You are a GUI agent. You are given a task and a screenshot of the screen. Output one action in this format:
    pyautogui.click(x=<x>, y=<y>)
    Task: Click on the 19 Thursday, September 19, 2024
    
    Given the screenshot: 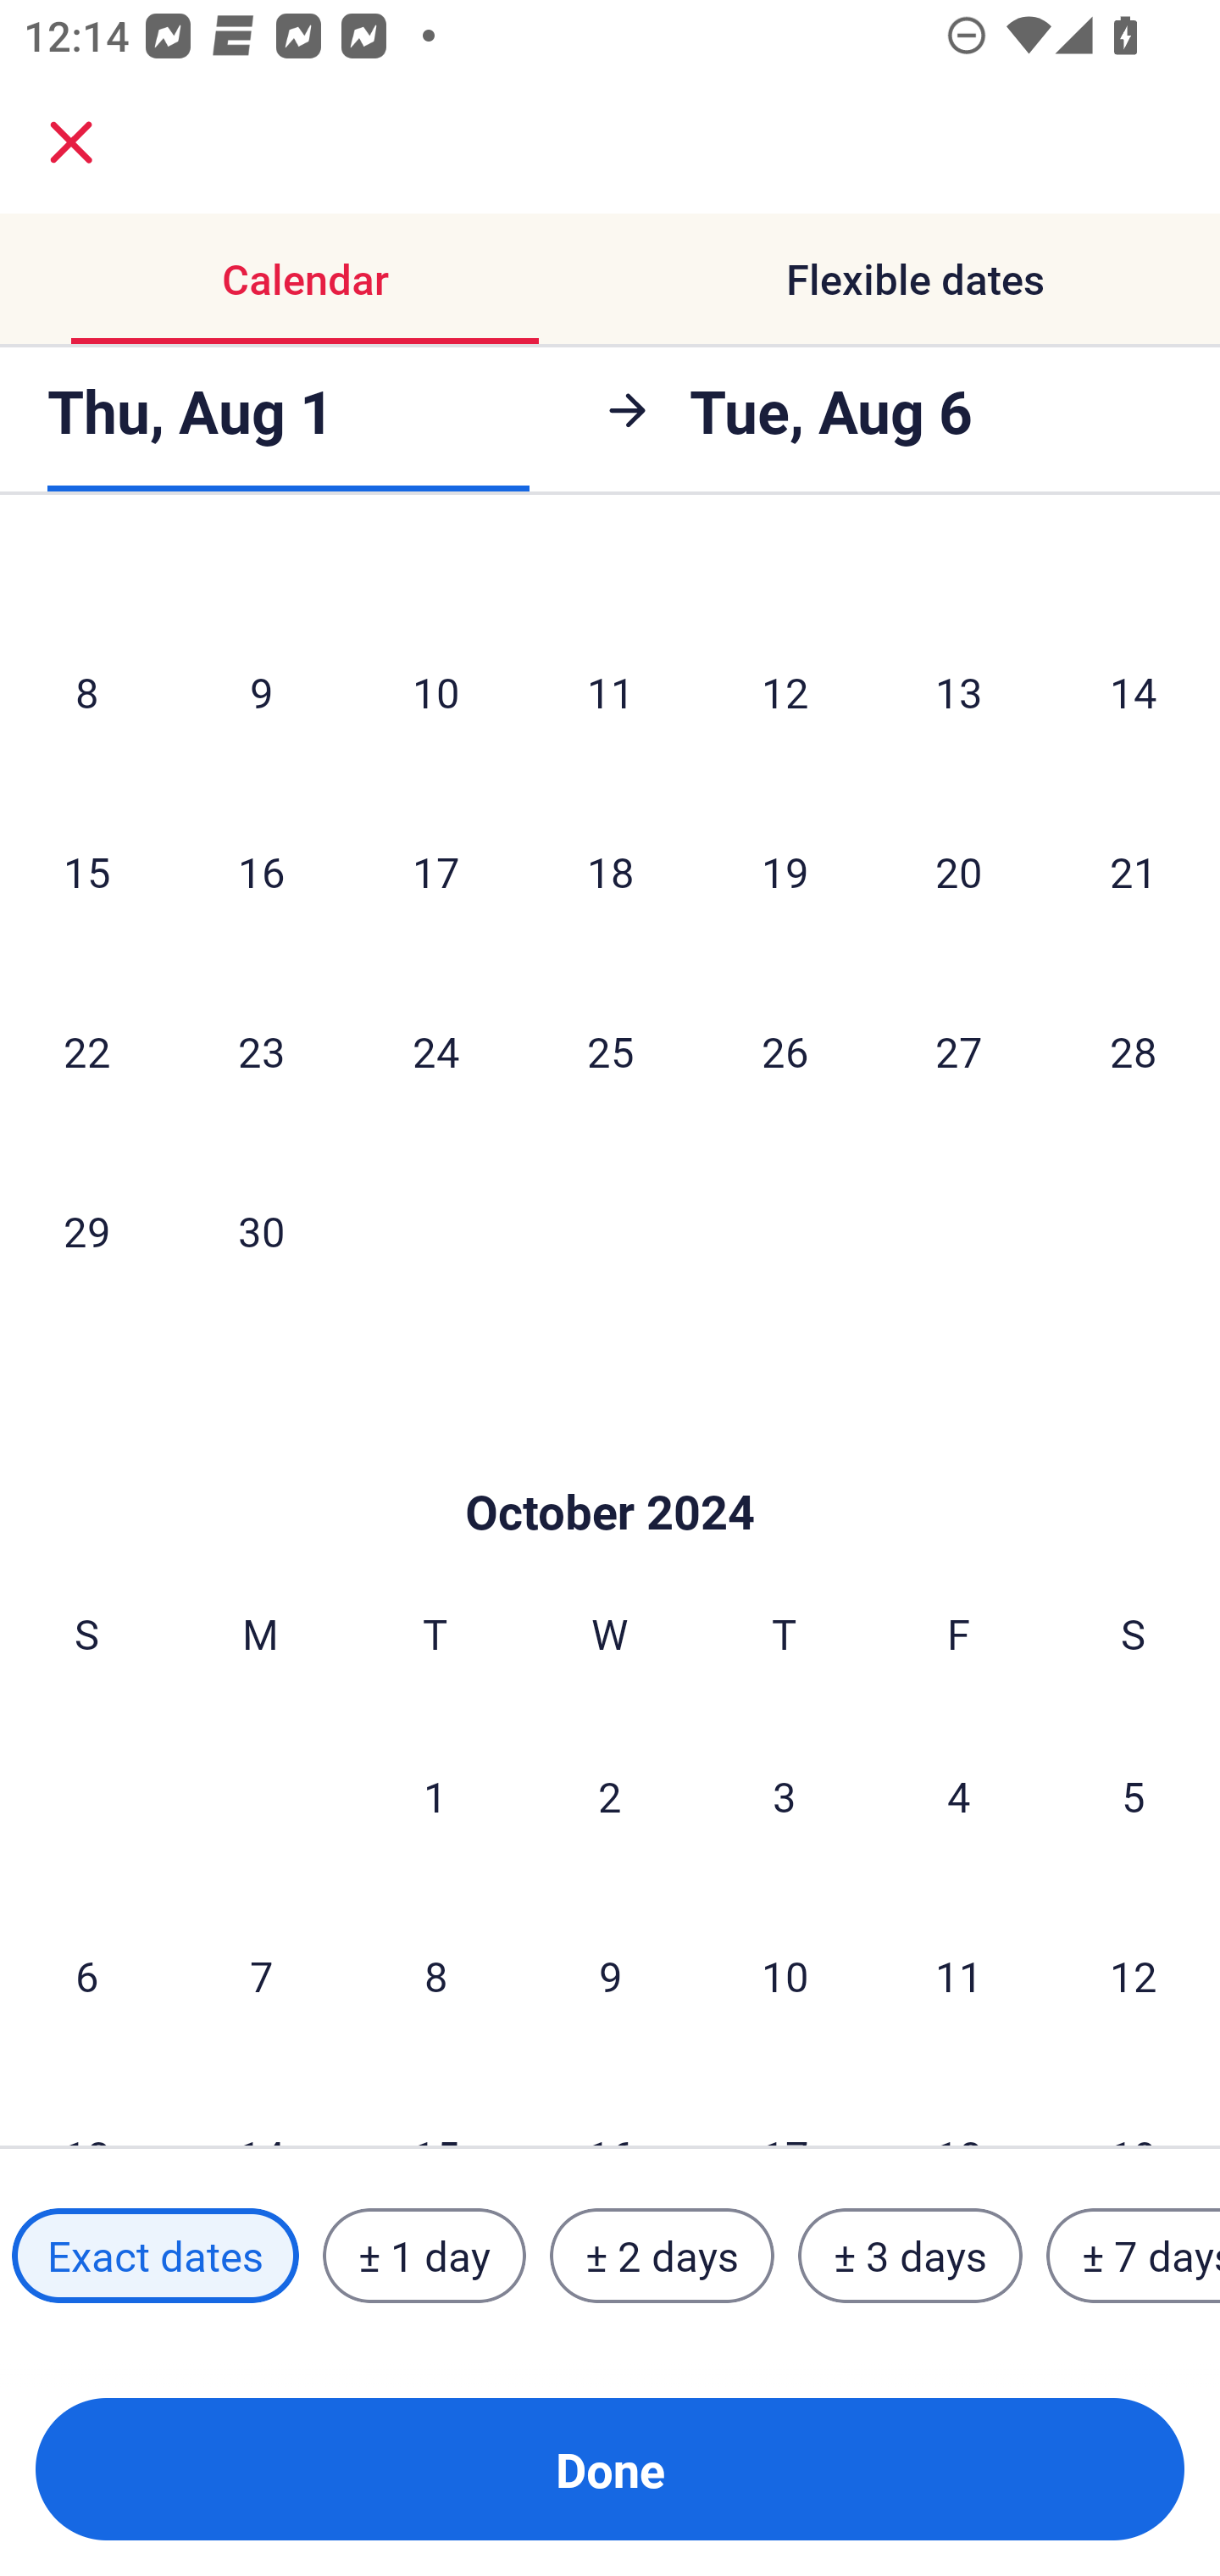 What is the action you would take?
    pyautogui.click(x=785, y=871)
    